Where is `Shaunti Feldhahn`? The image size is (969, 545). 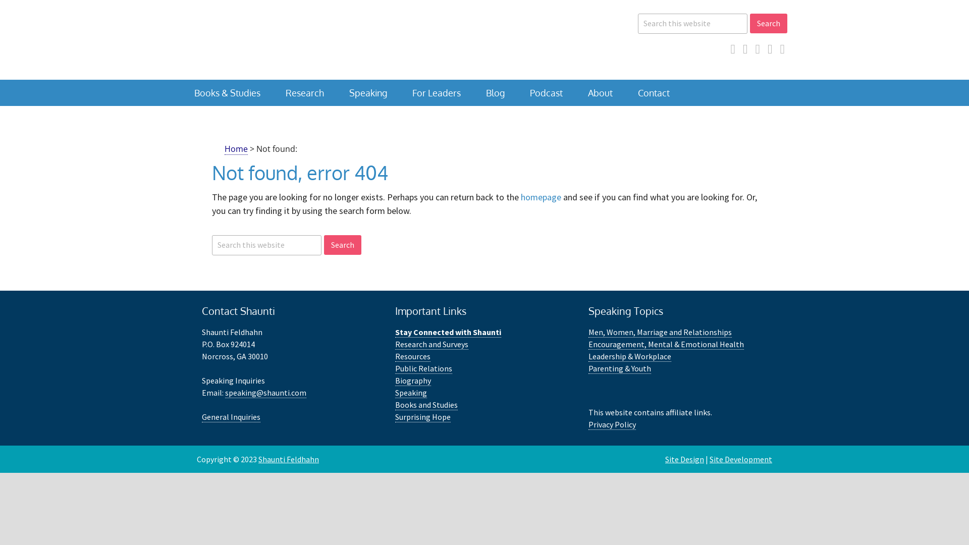 Shaunti Feldhahn is located at coordinates (289, 459).